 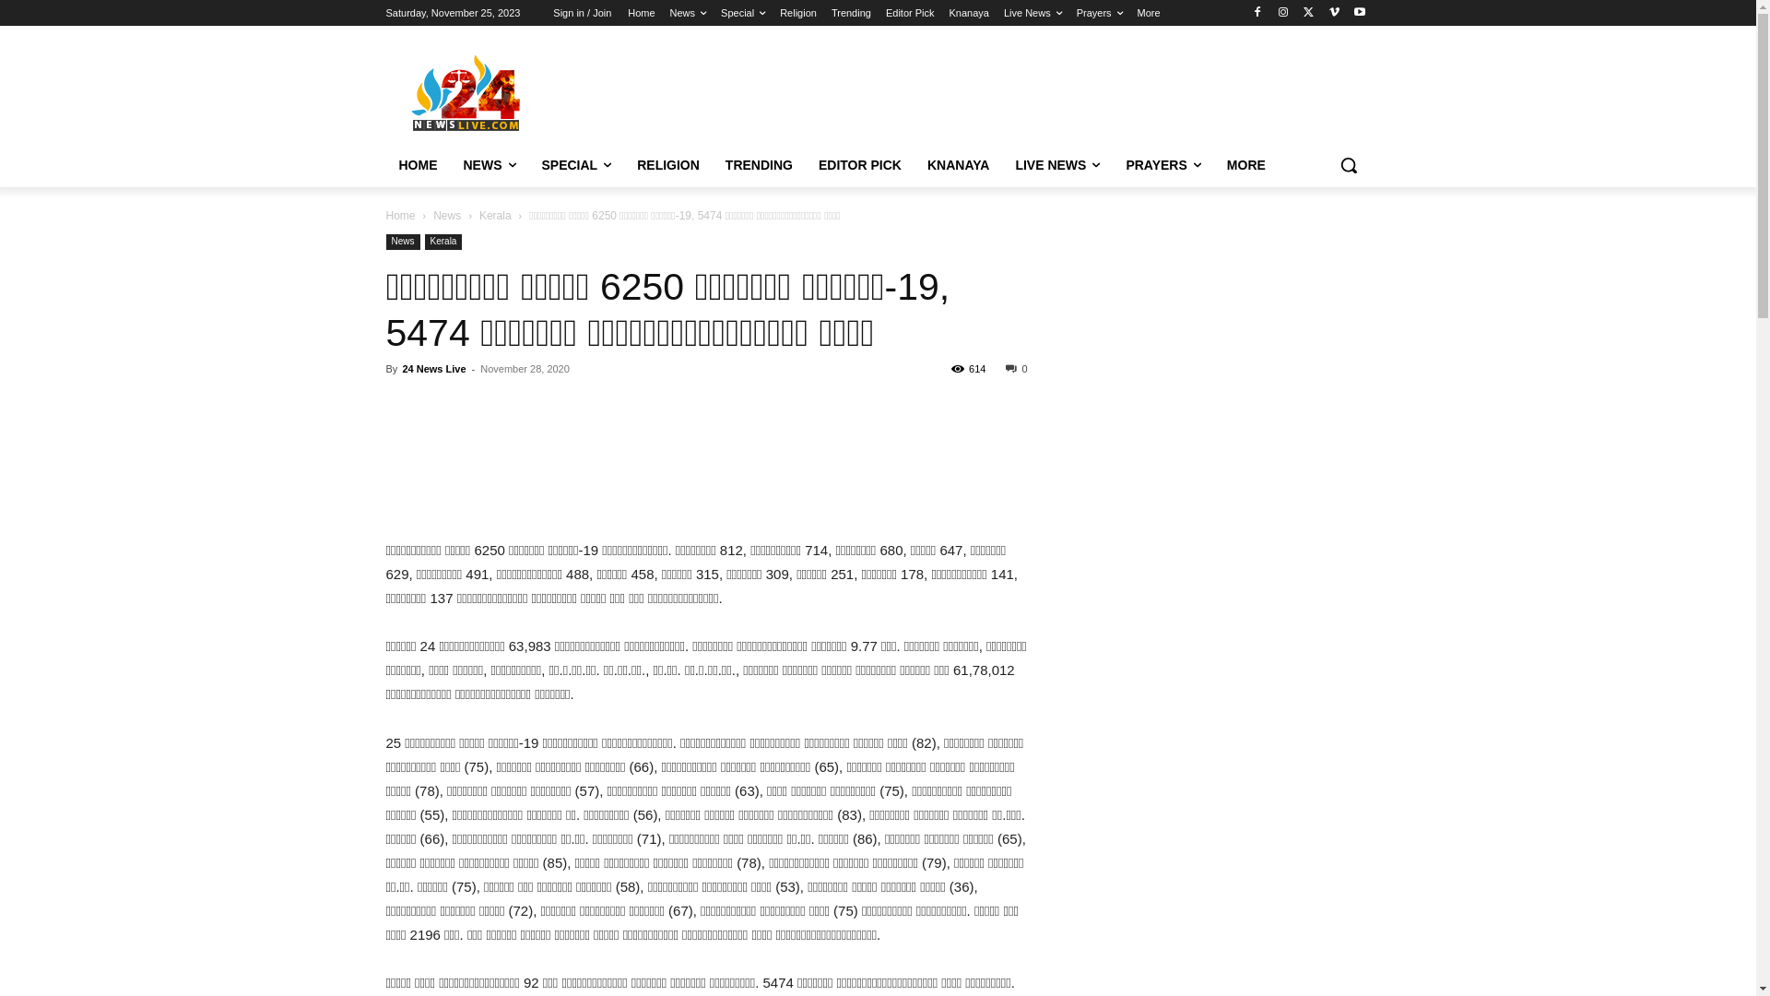 I want to click on Prayers, so click(x=1100, y=13).